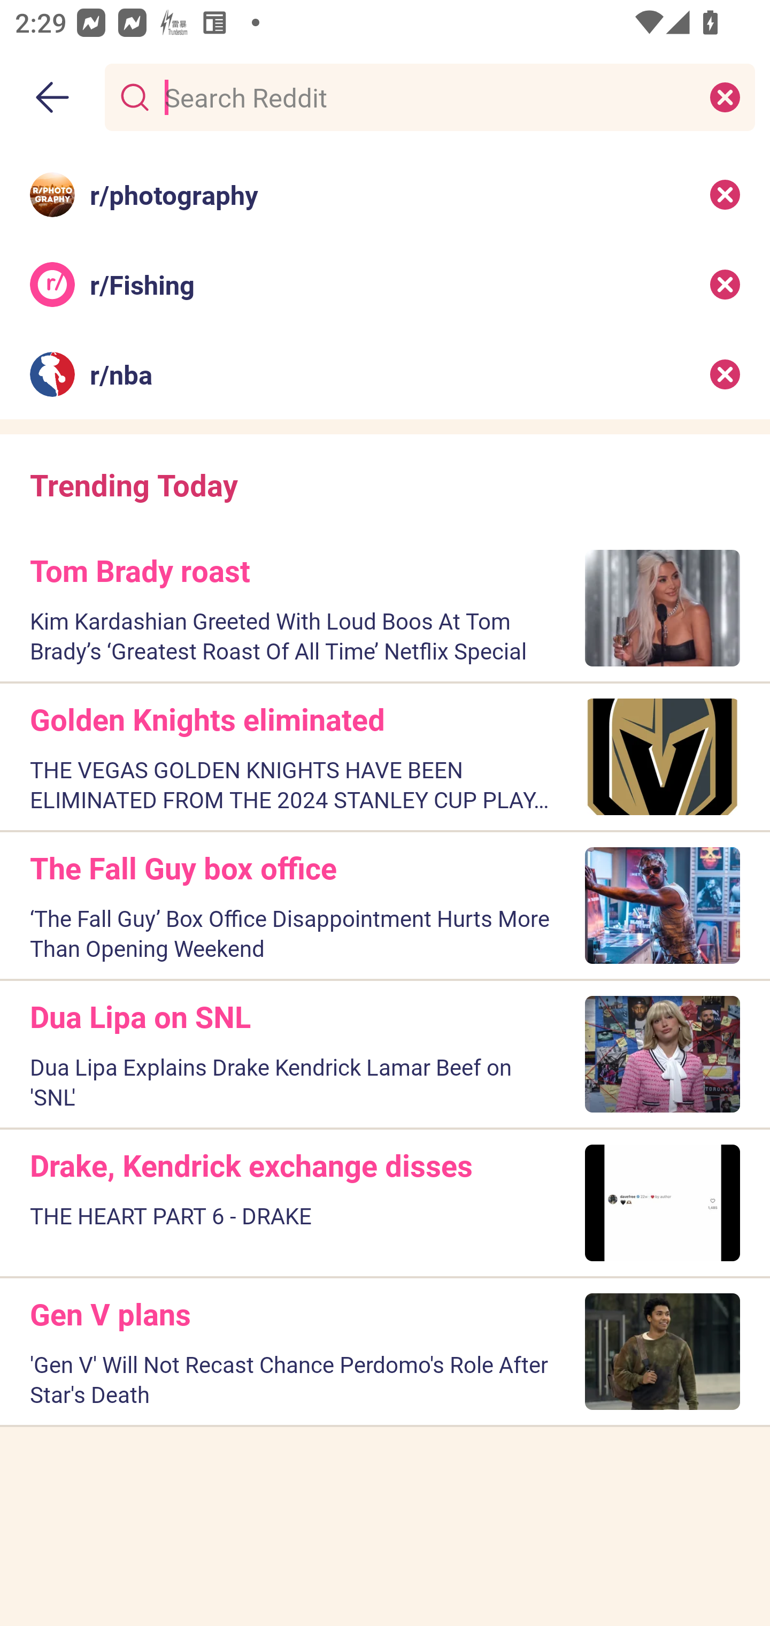 This screenshot has height=1626, width=770. Describe the element at coordinates (385, 194) in the screenshot. I see `r/photography Recent search: r/photography Remove` at that location.